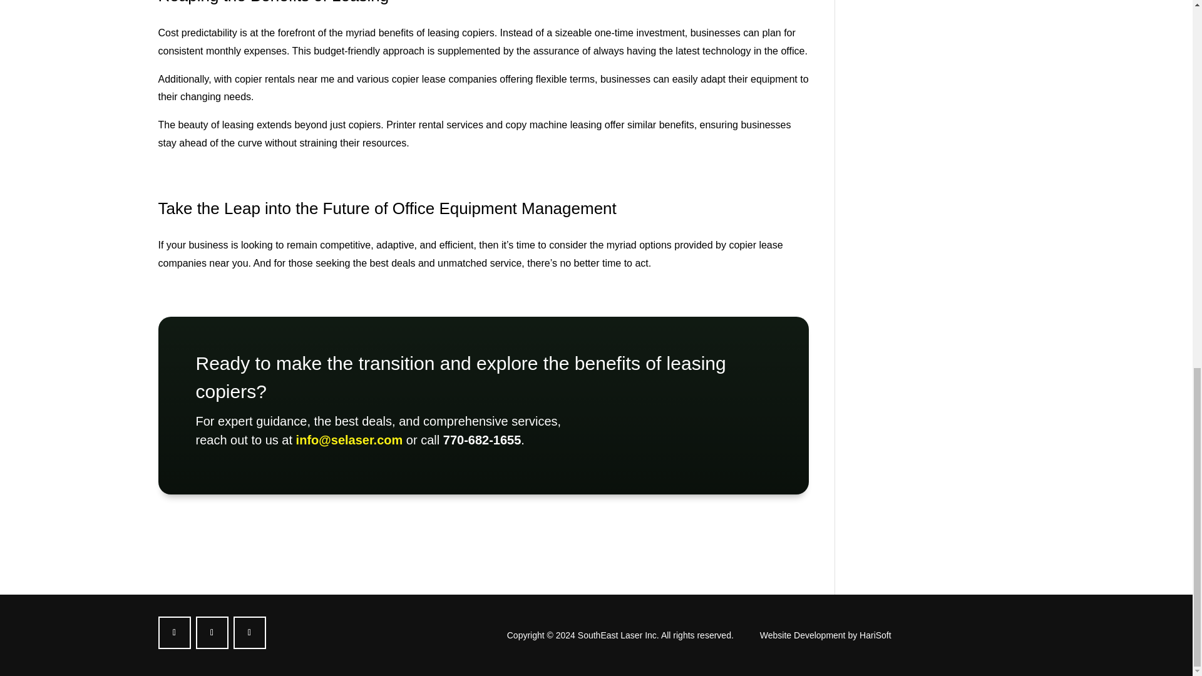  Describe the element at coordinates (505, 208) in the screenshot. I see `Office Equipment Management` at that location.